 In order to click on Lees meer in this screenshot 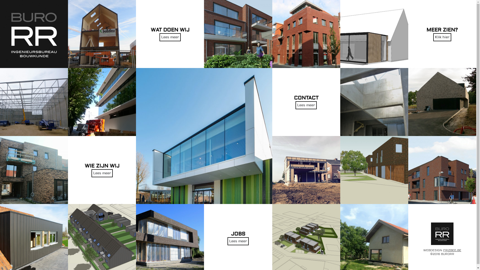, I will do `click(170, 37)`.